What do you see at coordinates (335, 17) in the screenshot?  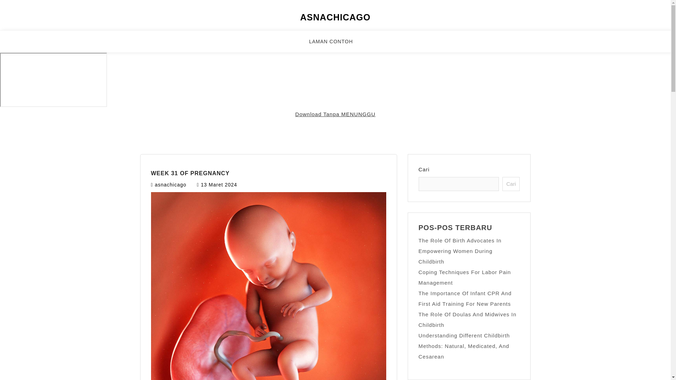 I see `ASNACHICAGO` at bounding box center [335, 17].